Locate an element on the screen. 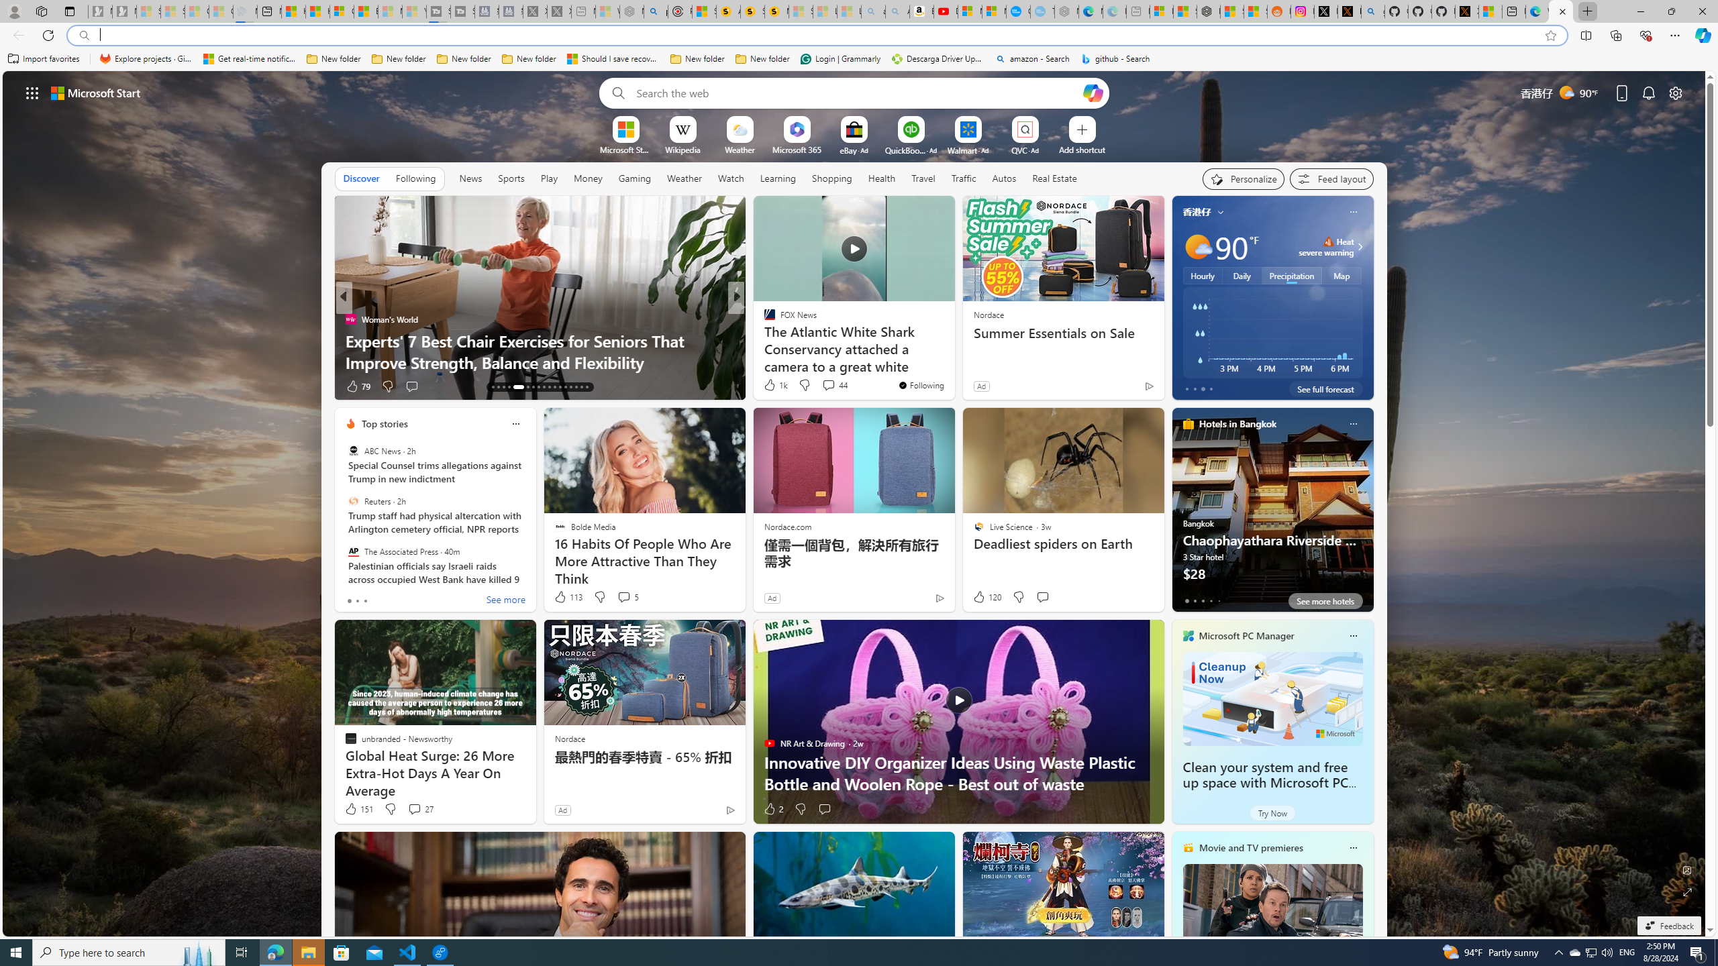  151 Like is located at coordinates (358, 809).